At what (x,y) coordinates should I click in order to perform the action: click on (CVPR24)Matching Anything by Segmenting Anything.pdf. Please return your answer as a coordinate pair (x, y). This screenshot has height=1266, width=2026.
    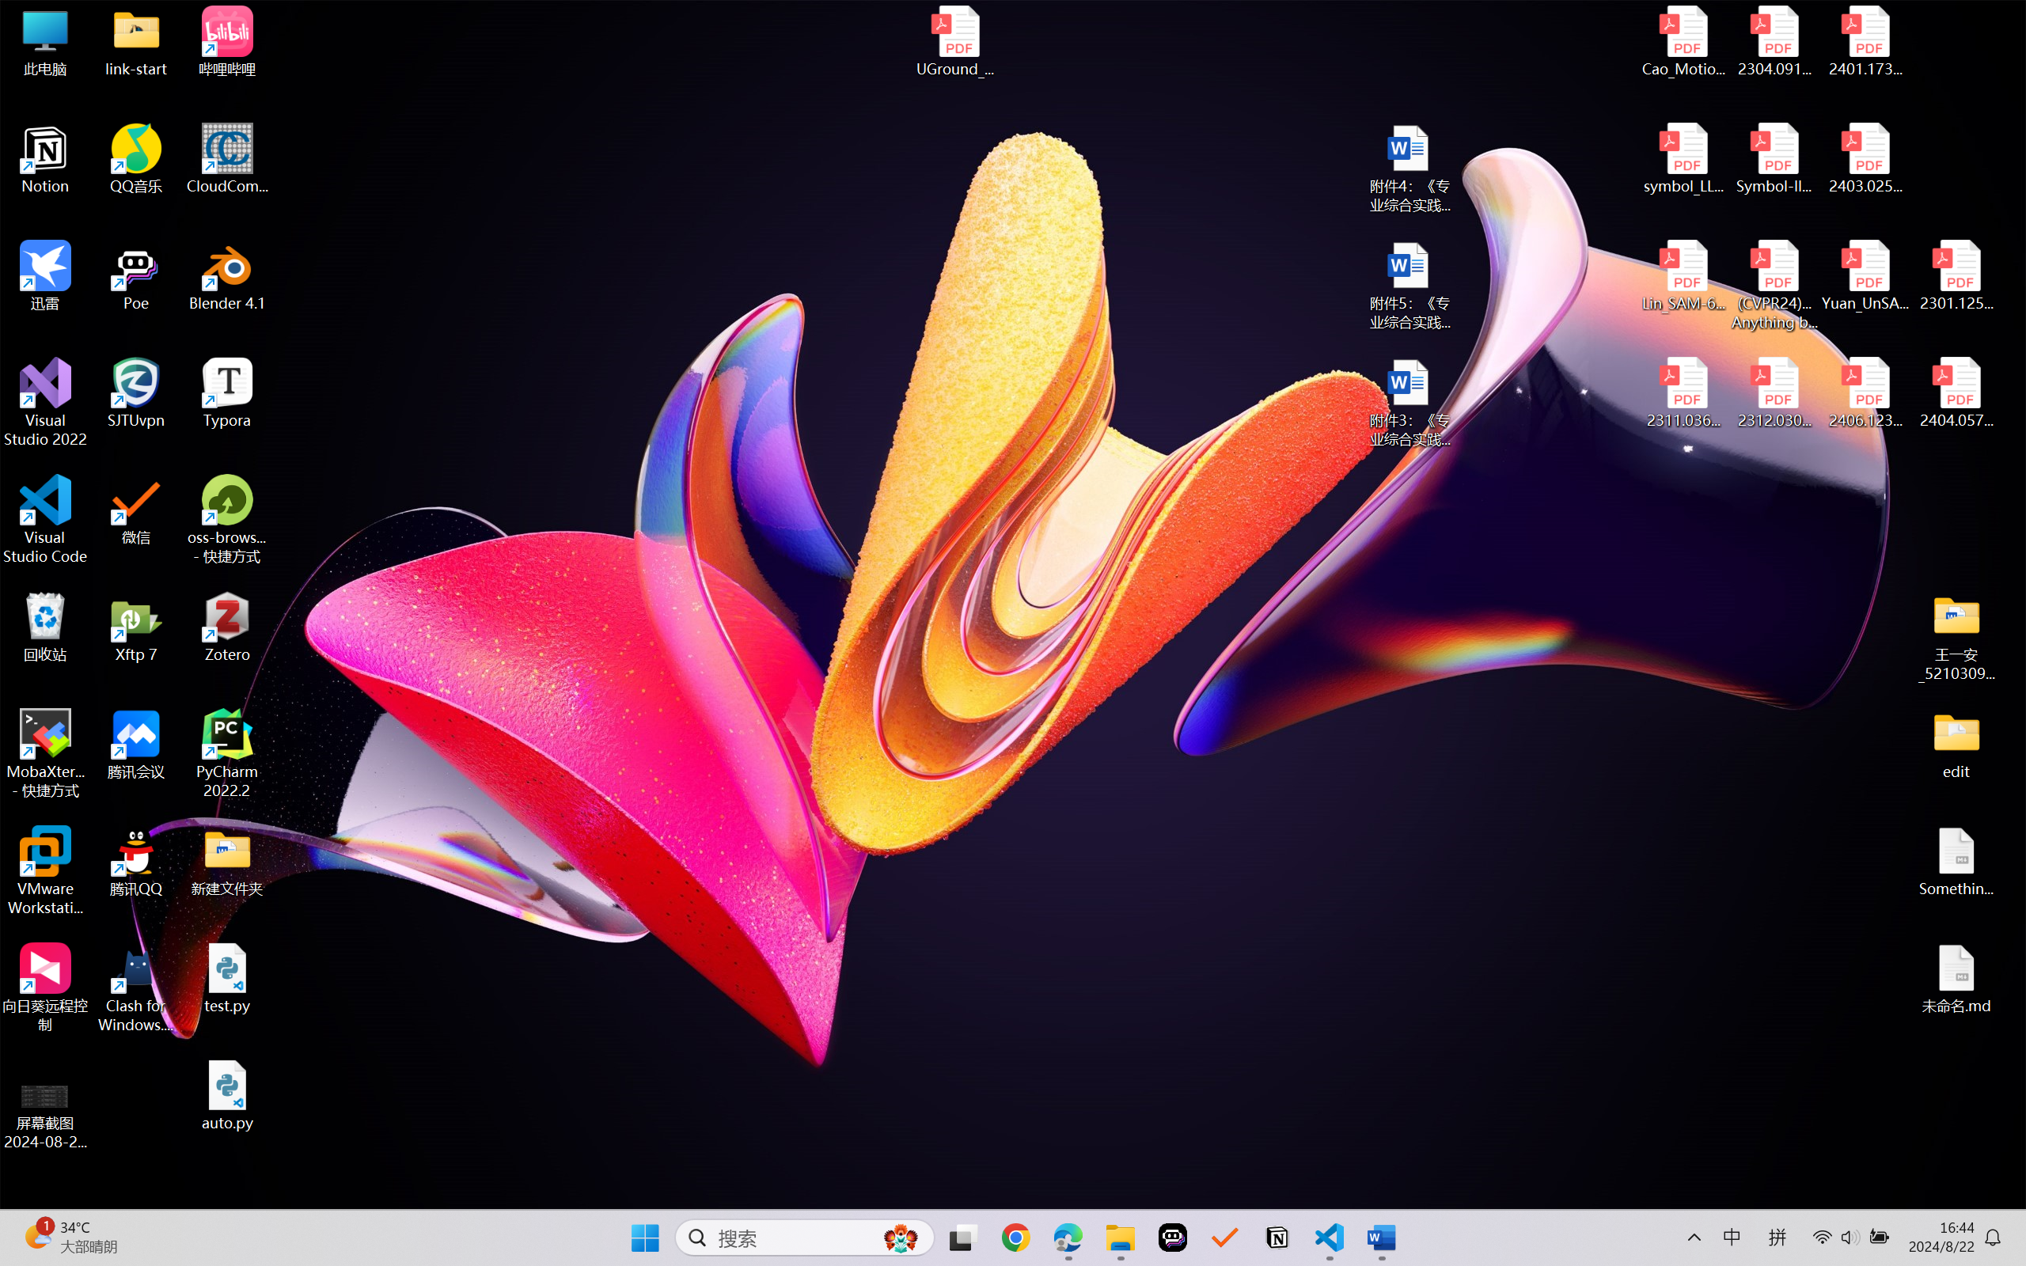
    Looking at the image, I should click on (1774, 285).